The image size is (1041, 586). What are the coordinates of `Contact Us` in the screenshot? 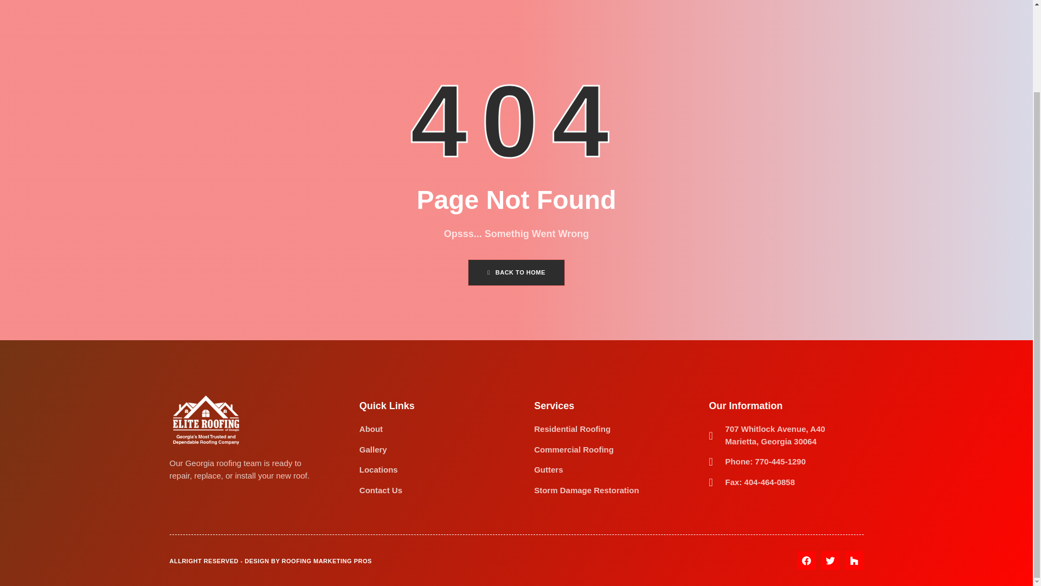 It's located at (381, 491).